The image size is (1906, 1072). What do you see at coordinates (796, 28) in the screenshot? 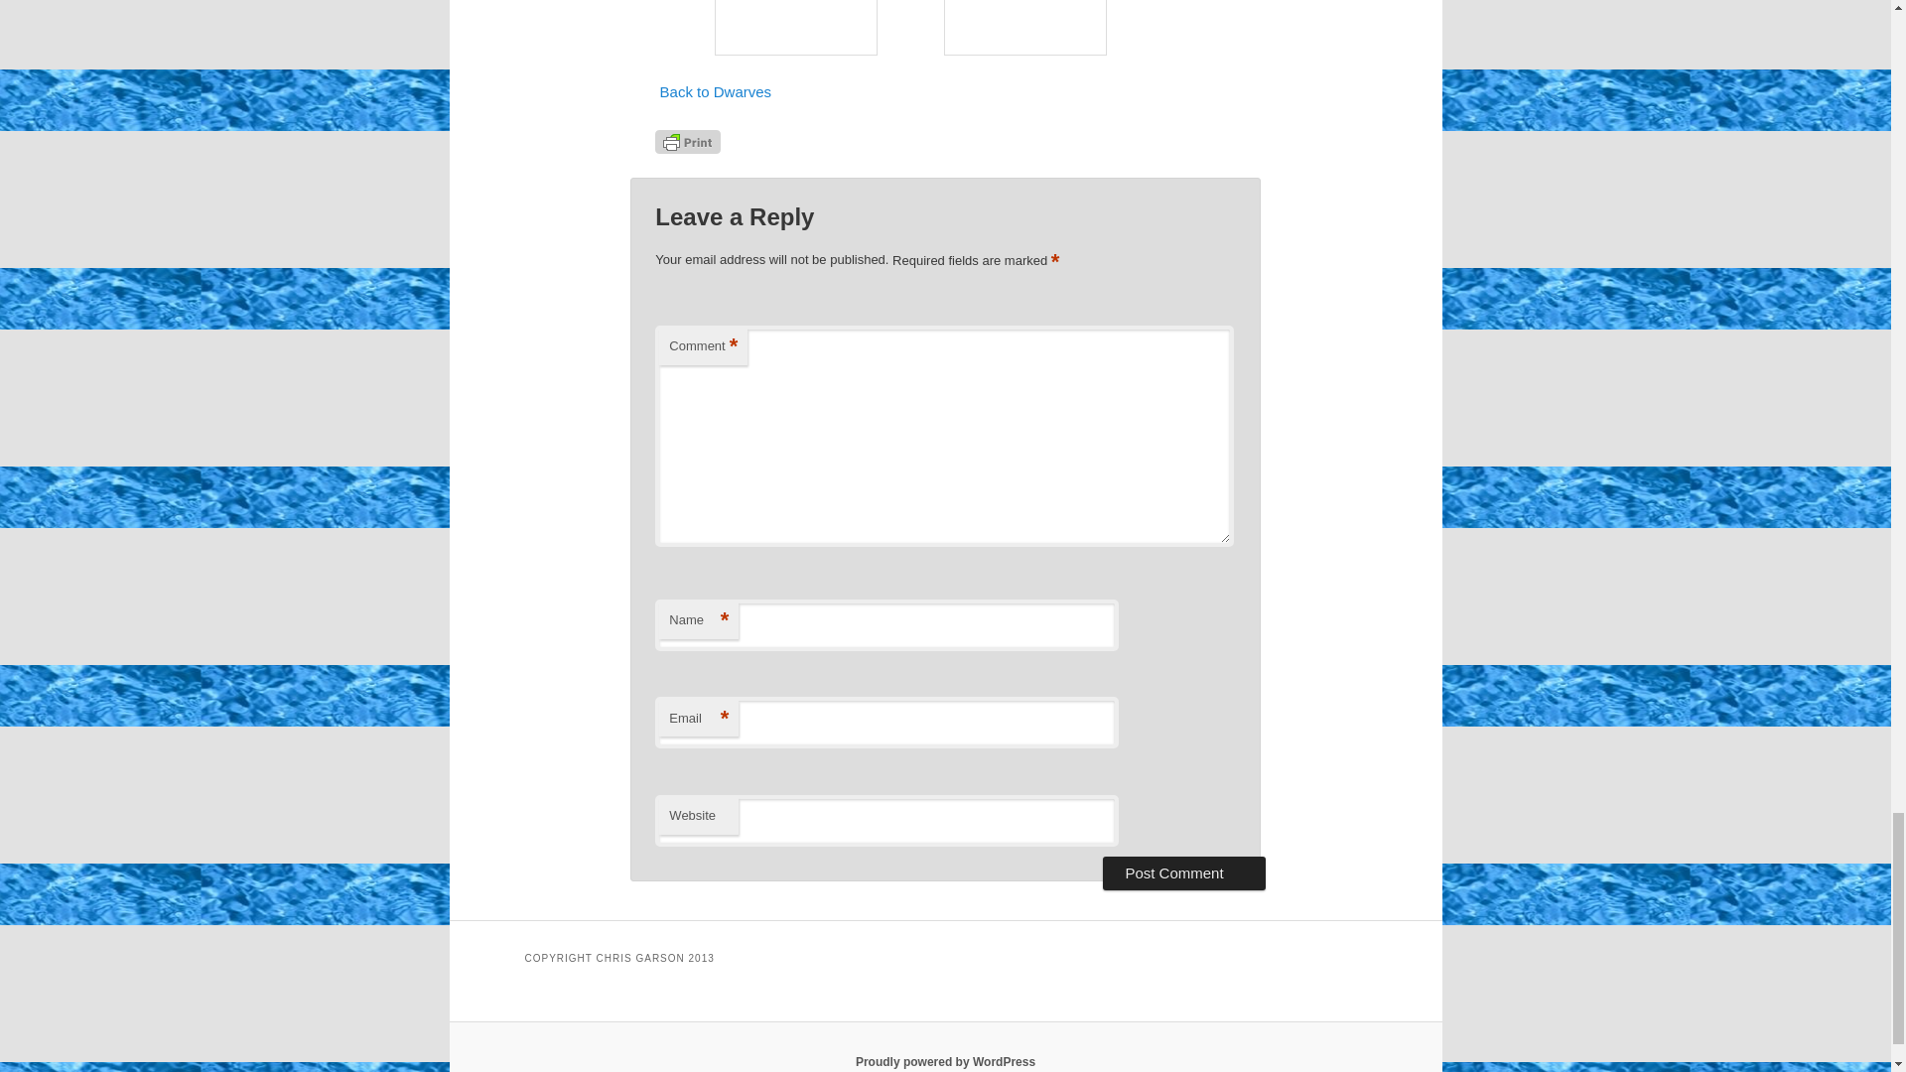
I see `dwarf king achmad cont 2` at bounding box center [796, 28].